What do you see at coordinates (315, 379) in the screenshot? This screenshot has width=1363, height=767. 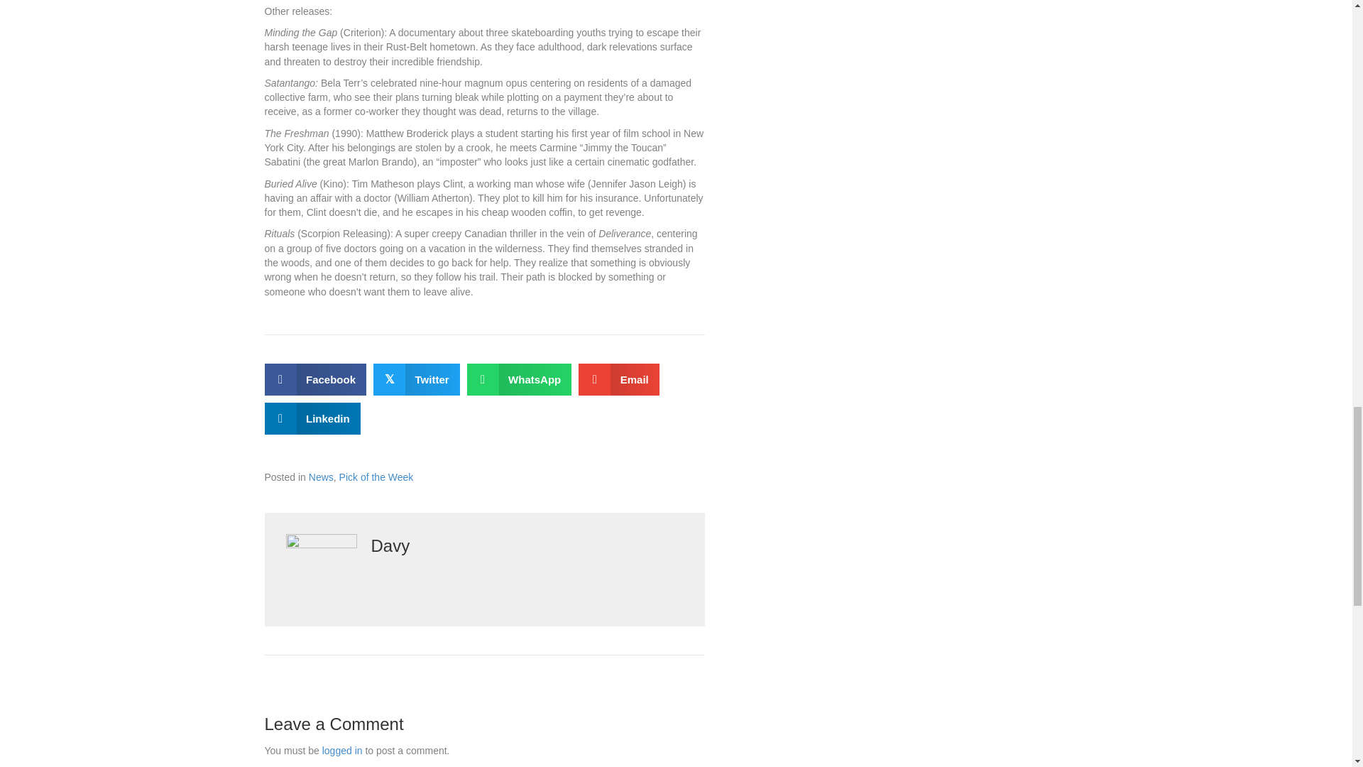 I see `Facebook` at bounding box center [315, 379].